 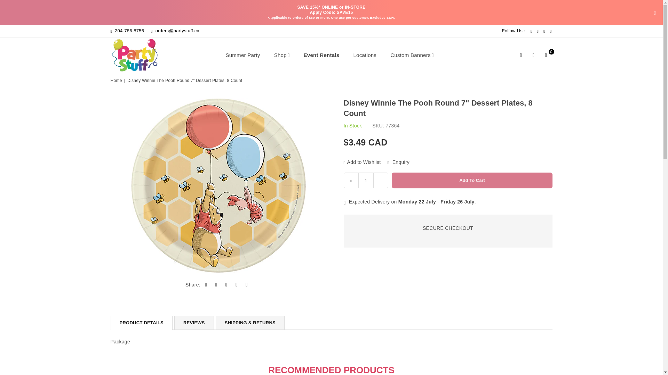 What do you see at coordinates (127, 31) in the screenshot?
I see `204-786-8756` at bounding box center [127, 31].